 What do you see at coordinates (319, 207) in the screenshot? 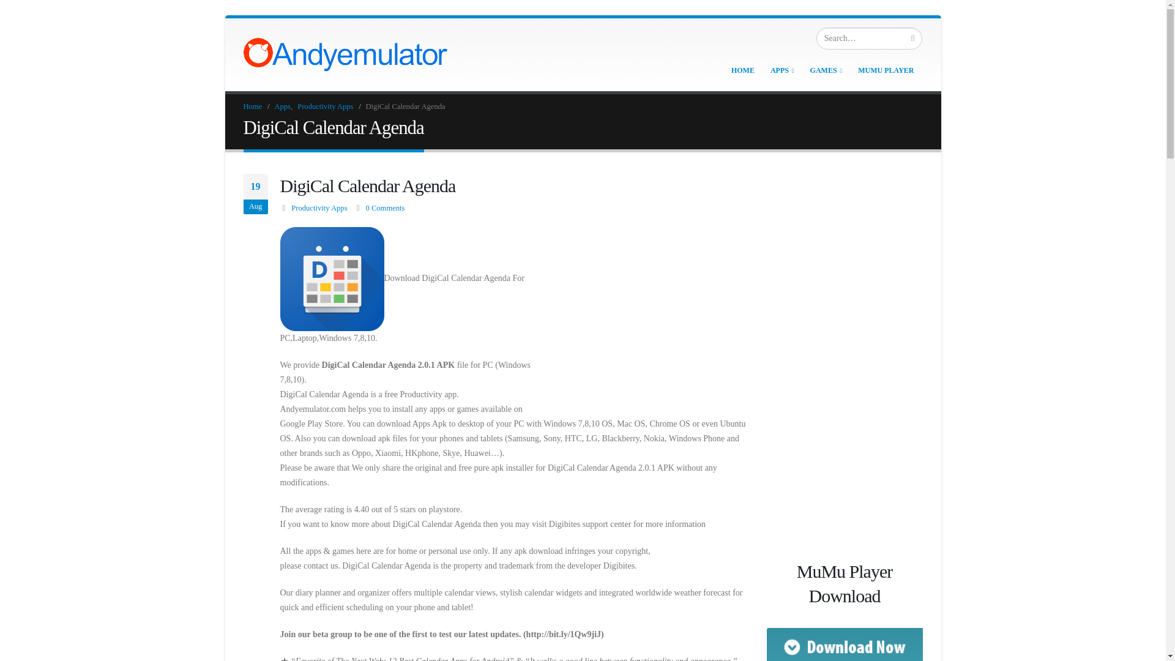
I see `Productivity Apps` at bounding box center [319, 207].